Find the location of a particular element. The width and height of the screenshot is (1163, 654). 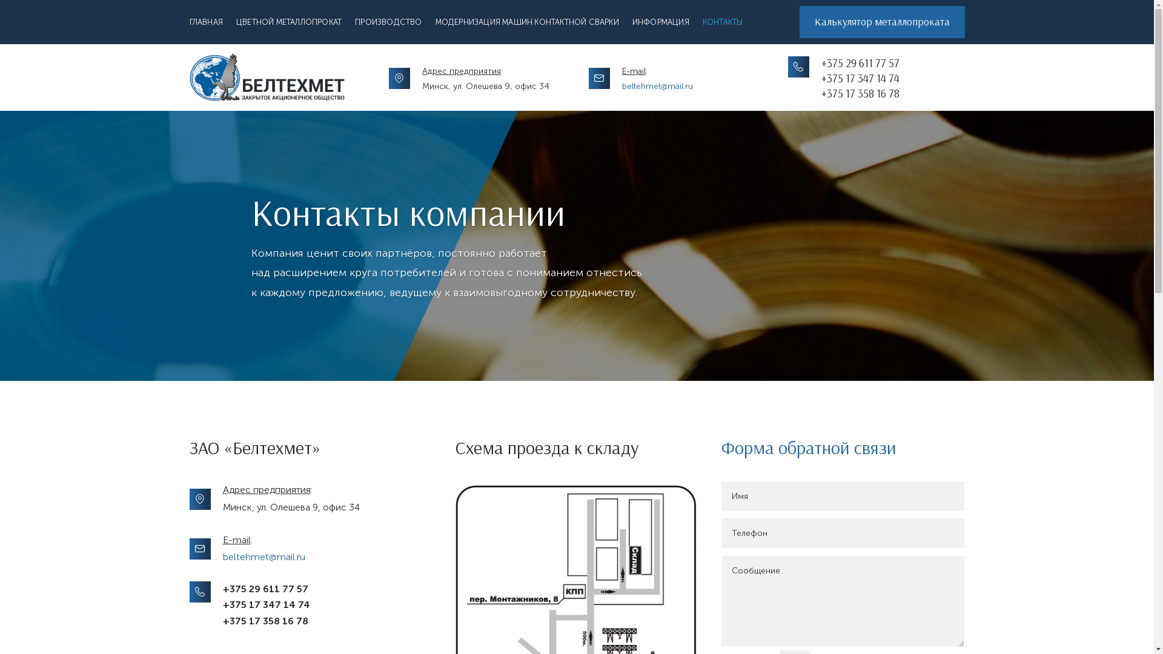

beltehmet@mail.ru is located at coordinates (658, 86).